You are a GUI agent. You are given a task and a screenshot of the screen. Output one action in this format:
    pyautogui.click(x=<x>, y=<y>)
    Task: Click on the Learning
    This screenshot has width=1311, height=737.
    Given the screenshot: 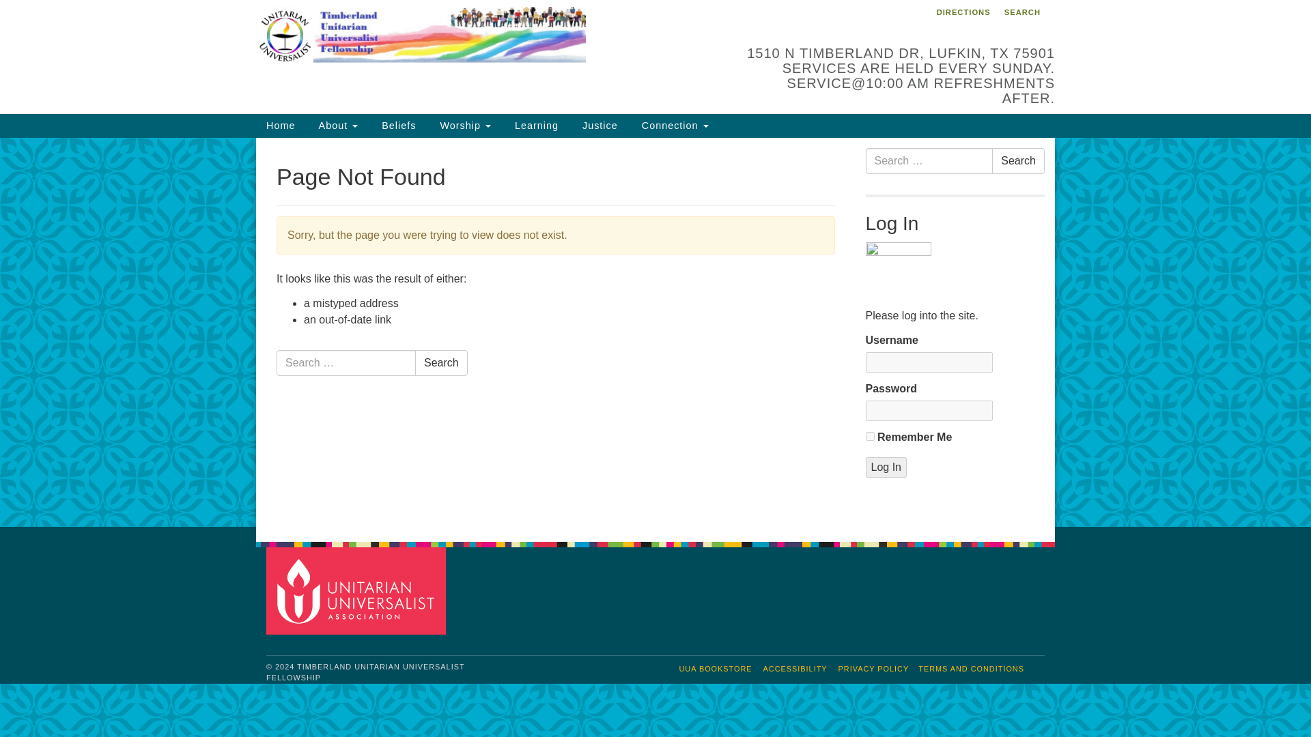 What is the action you would take?
    pyautogui.click(x=535, y=126)
    